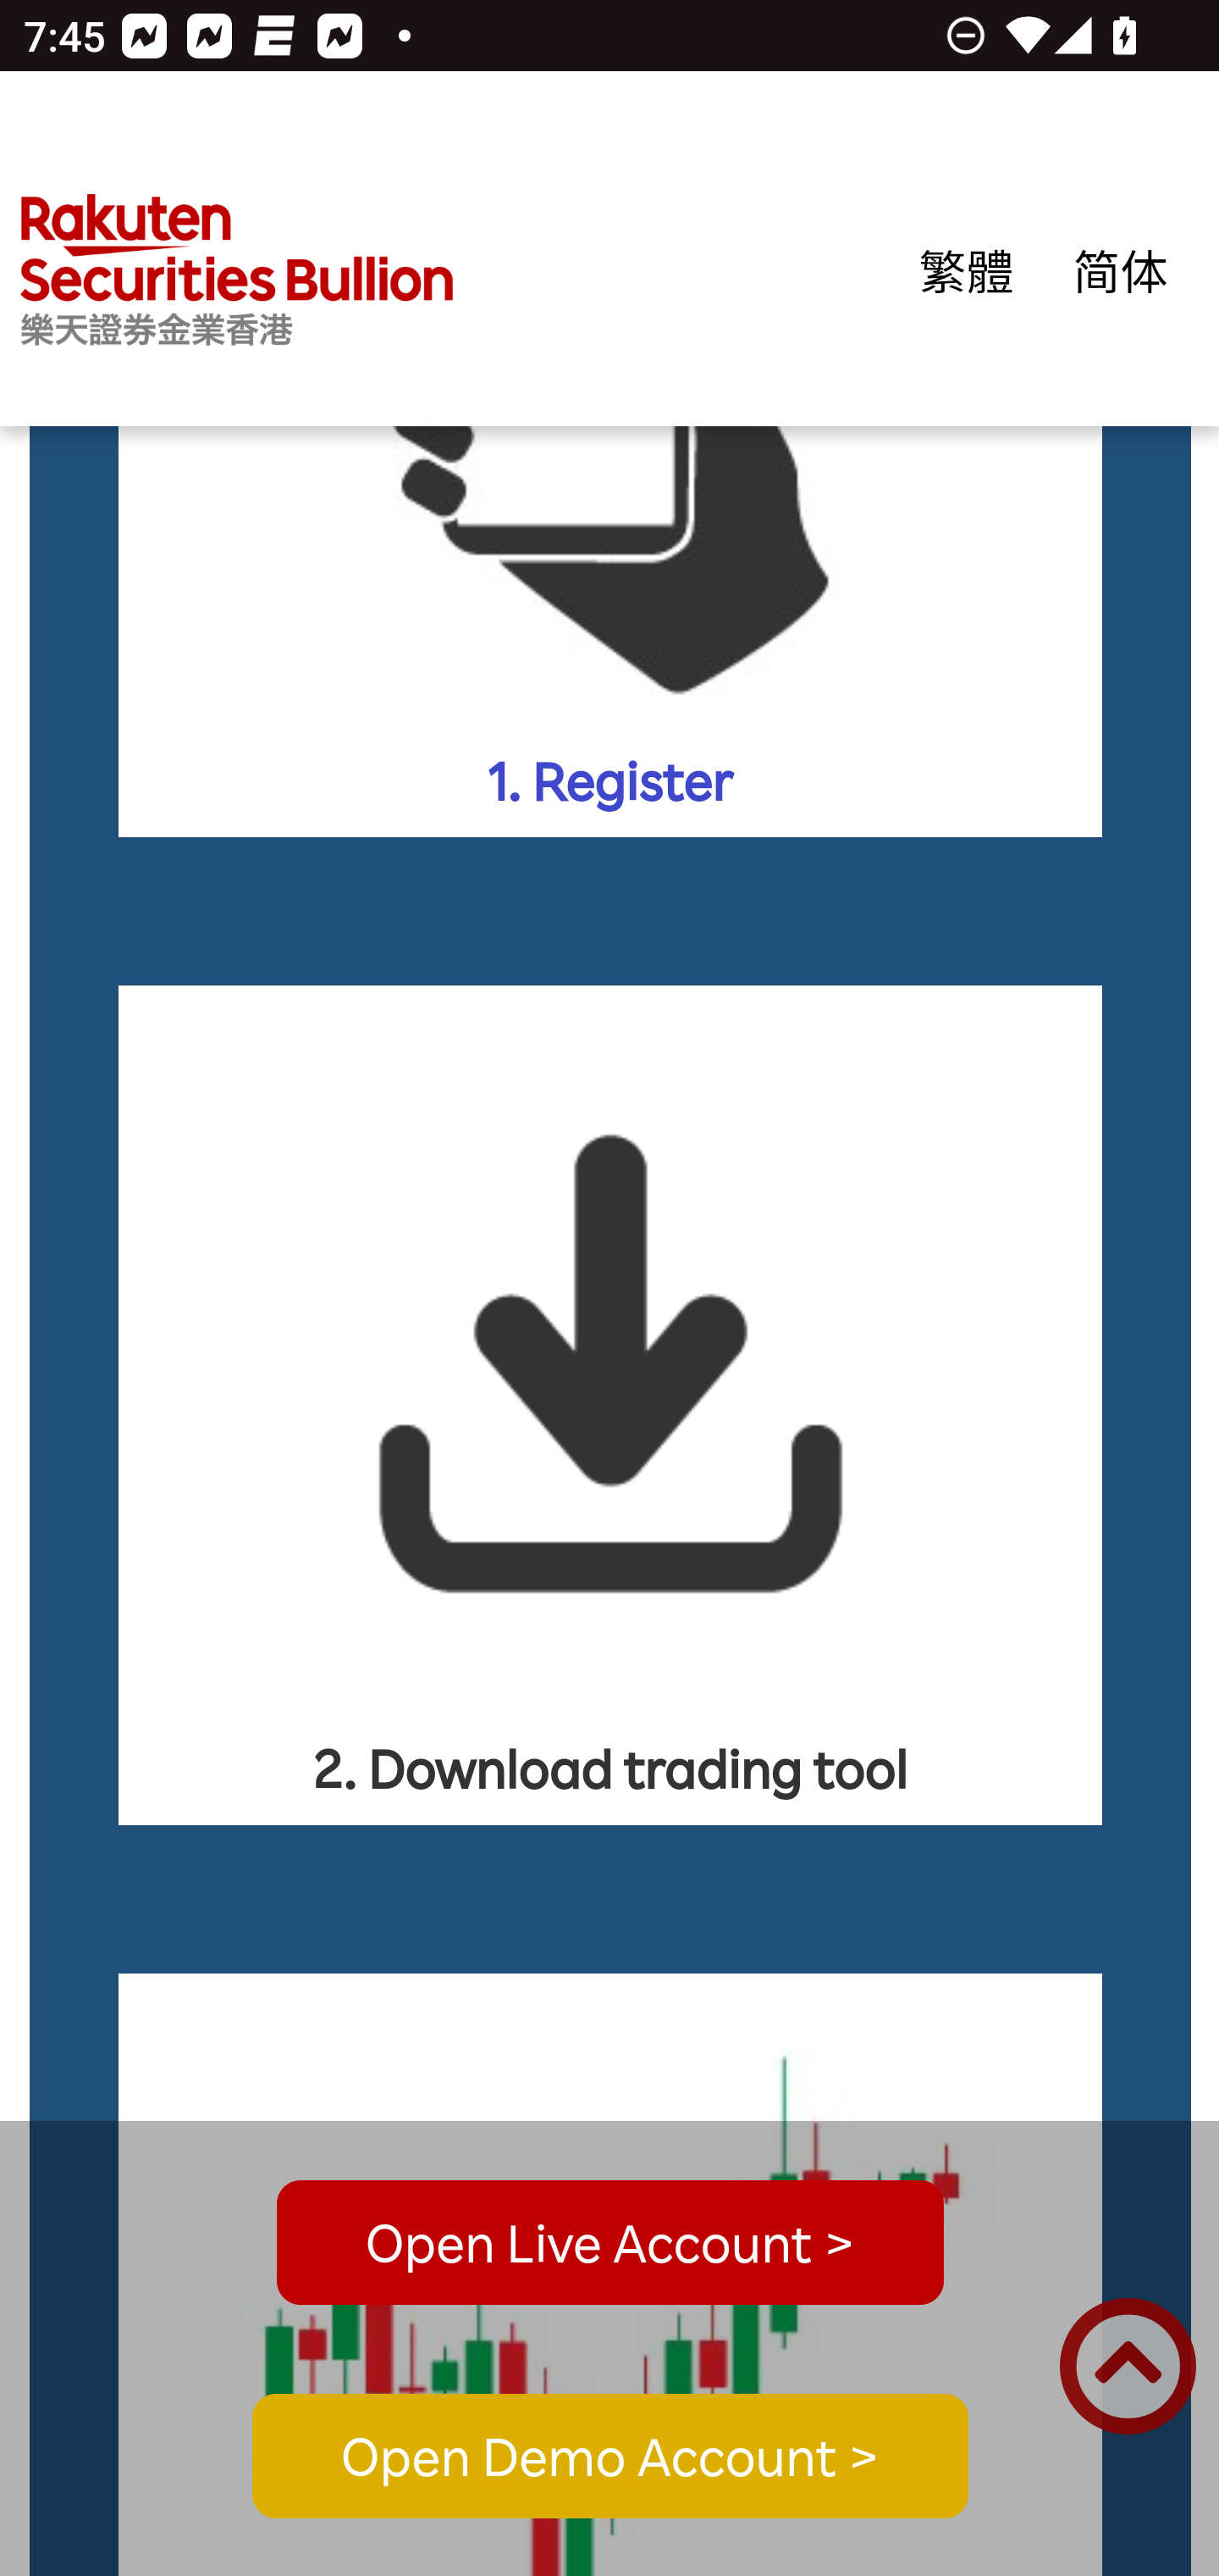 The image size is (1219, 2576). What do you see at coordinates (609, 2457) in the screenshot?
I see `Open Demo Account >` at bounding box center [609, 2457].